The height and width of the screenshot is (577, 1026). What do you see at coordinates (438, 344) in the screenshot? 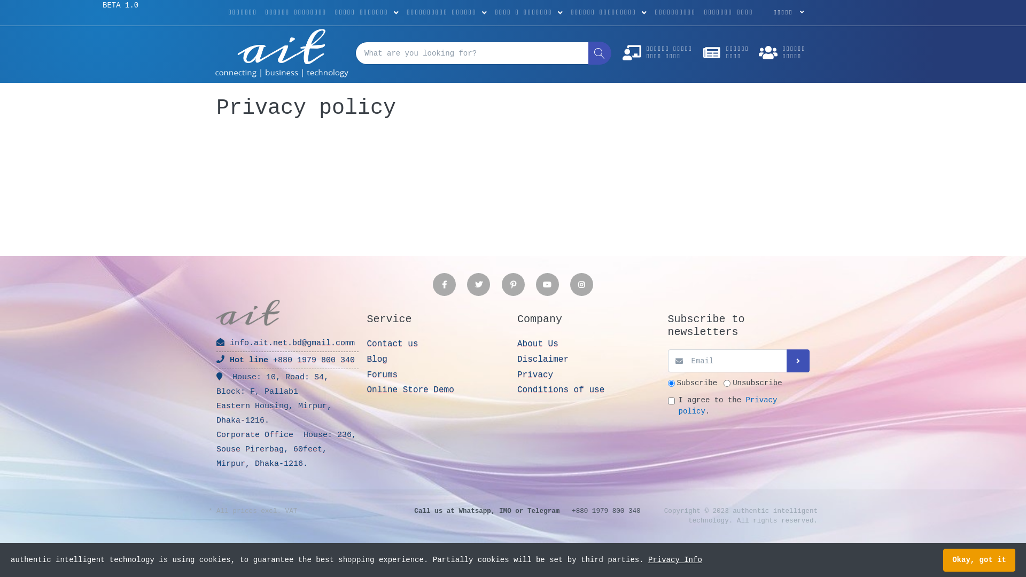
I see `Contact us` at bounding box center [438, 344].